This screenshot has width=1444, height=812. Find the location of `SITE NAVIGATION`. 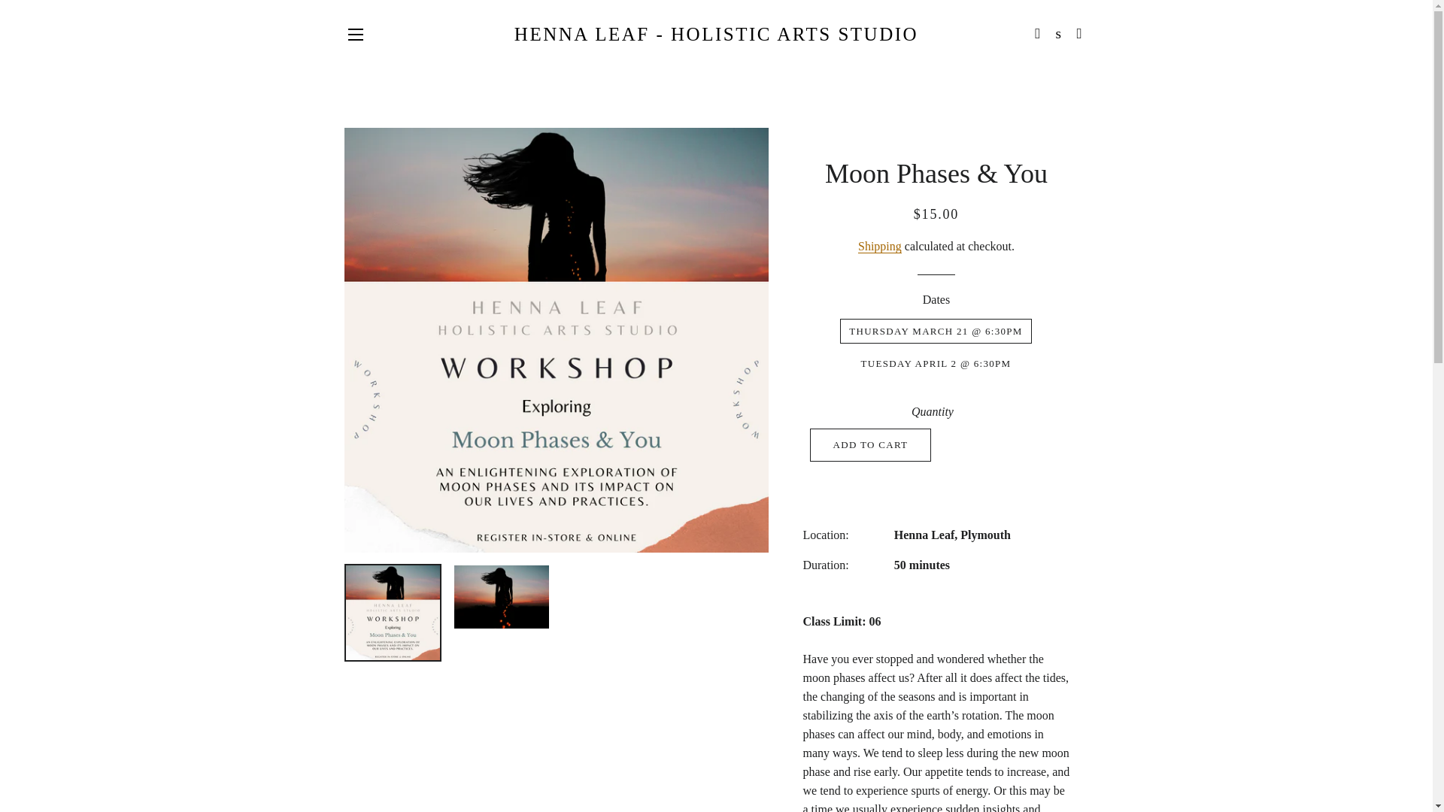

SITE NAVIGATION is located at coordinates (355, 35).